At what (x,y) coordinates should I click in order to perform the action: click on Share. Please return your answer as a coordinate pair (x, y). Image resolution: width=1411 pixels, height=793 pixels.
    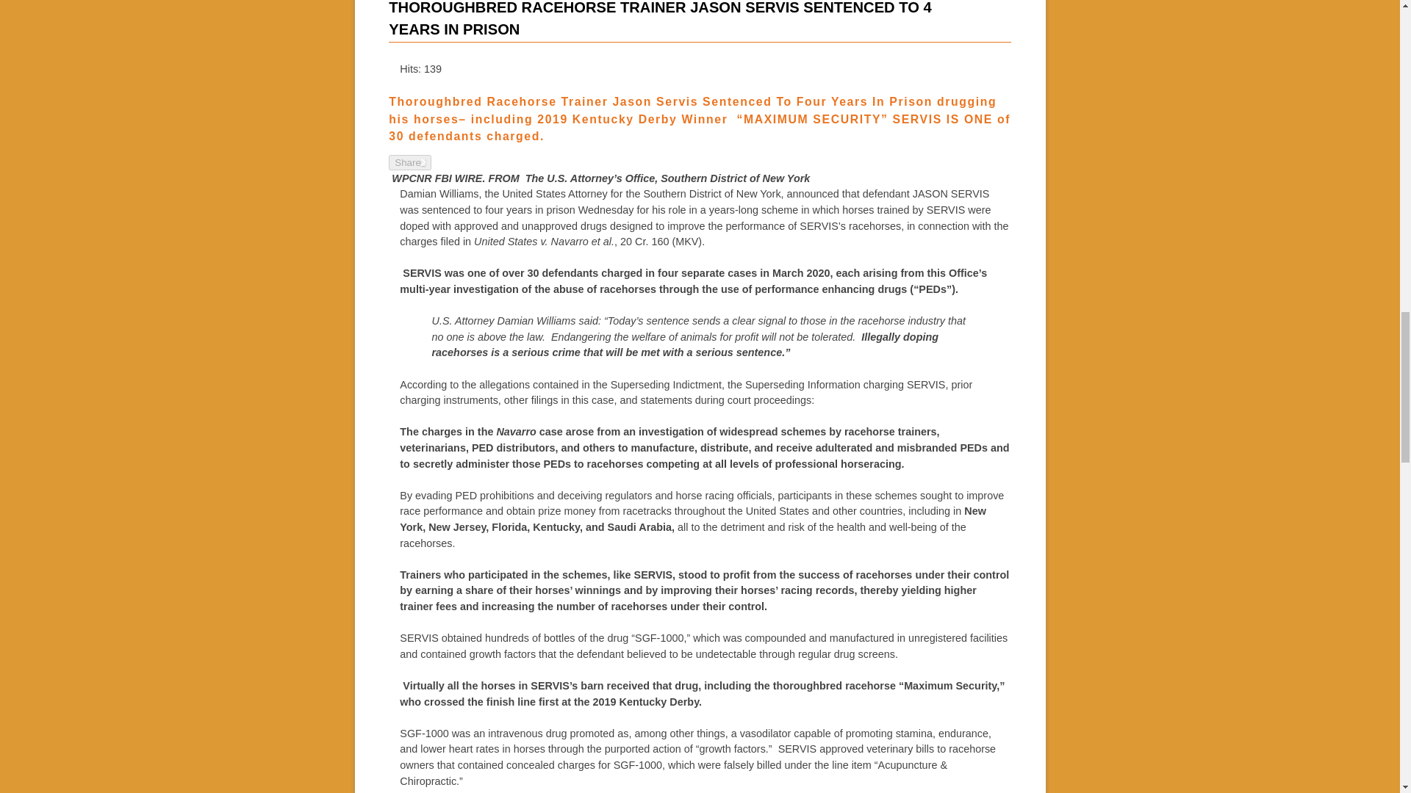
    Looking at the image, I should click on (410, 162).